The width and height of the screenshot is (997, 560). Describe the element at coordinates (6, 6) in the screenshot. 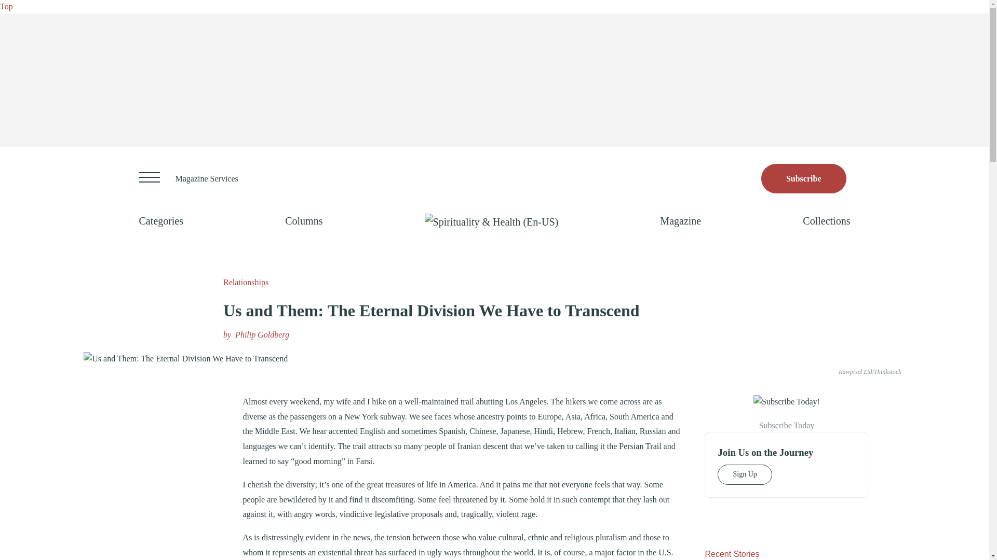

I see `Top` at that location.